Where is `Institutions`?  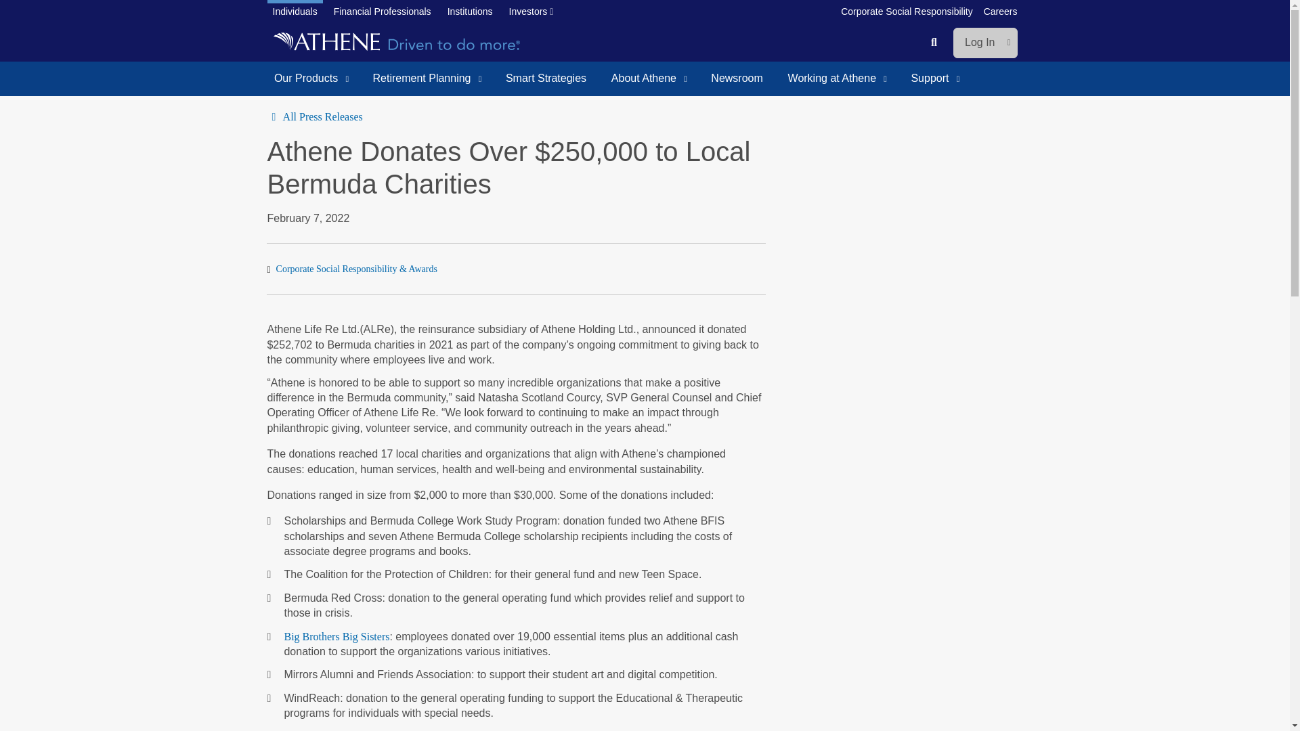 Institutions is located at coordinates (470, 12).